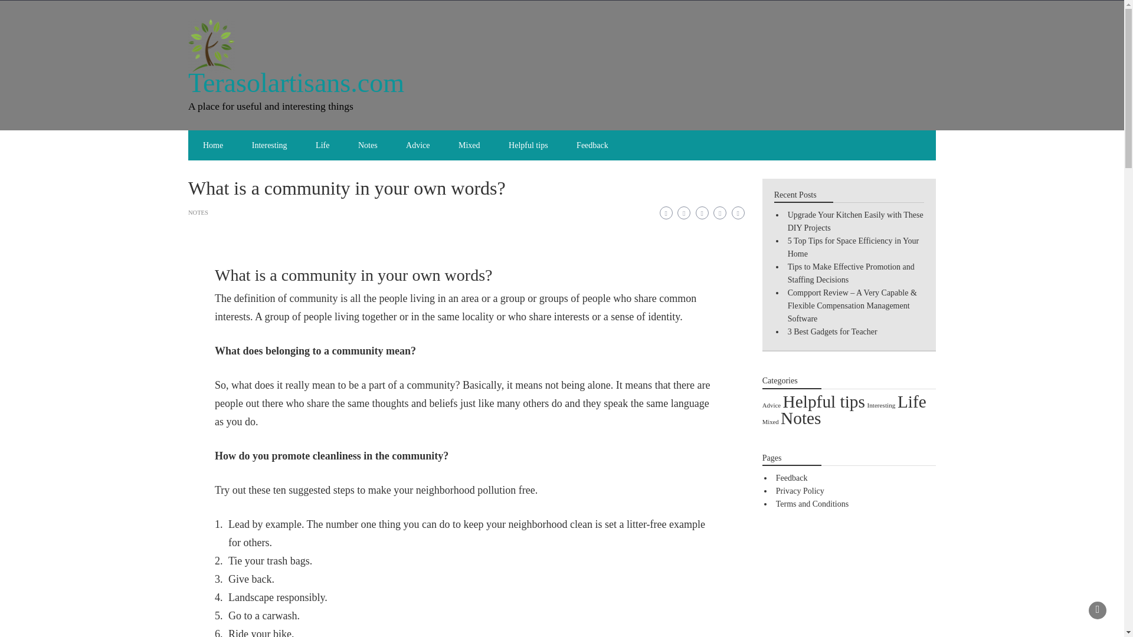 The width and height of the screenshot is (1133, 637). I want to click on 5 Top Tips for Space Efficiency in Your Home, so click(853, 247).